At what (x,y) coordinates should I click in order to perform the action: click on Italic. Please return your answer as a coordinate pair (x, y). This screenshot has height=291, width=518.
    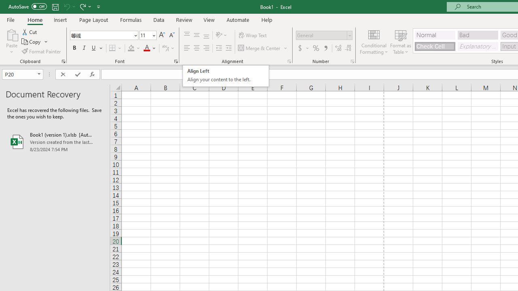
    Looking at the image, I should click on (84, 48).